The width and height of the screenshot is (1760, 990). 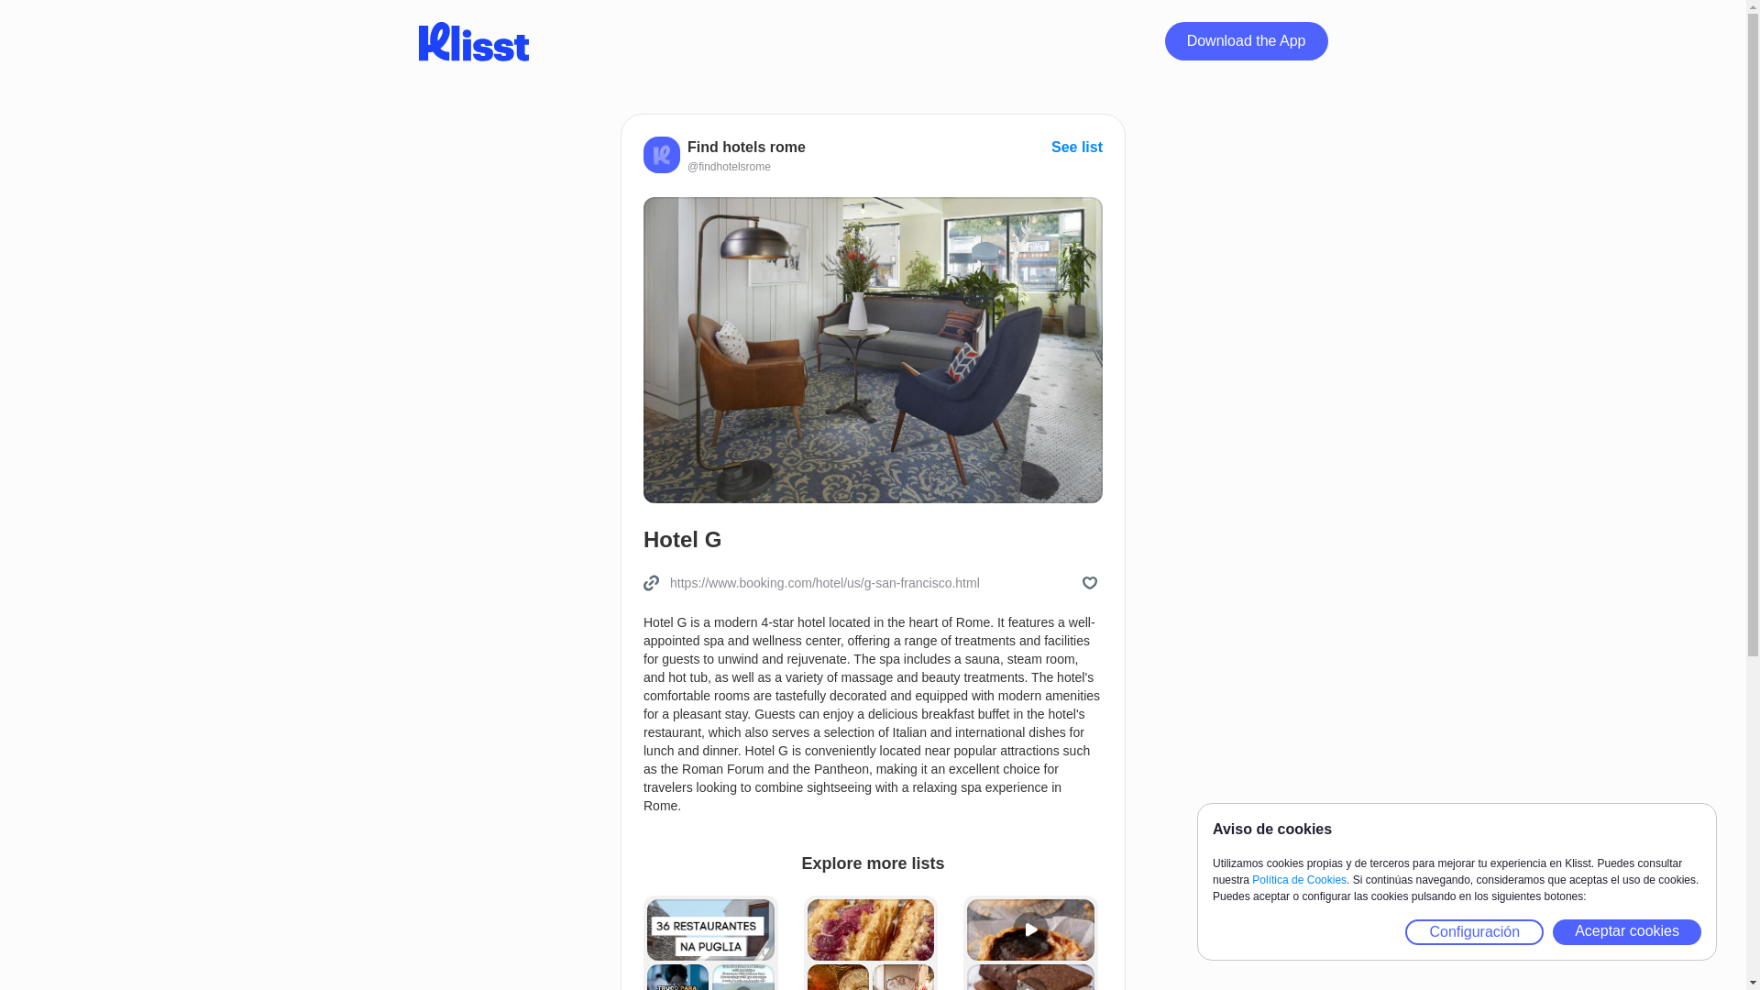 I want to click on Download the App, so click(x=1247, y=40).